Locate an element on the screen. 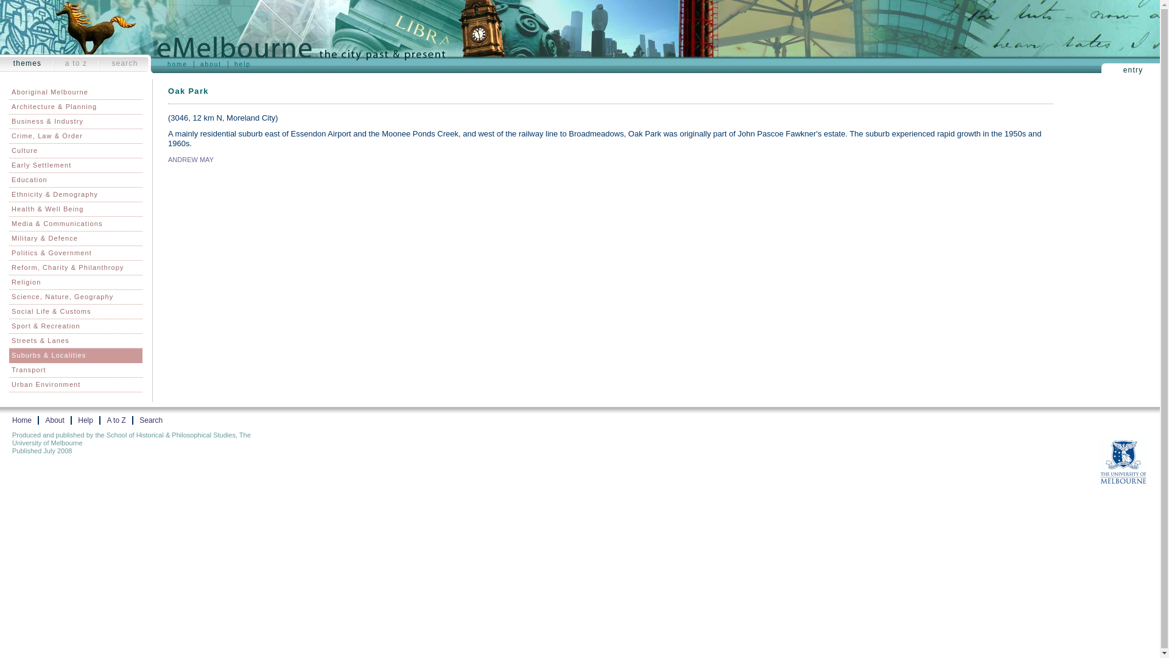 The height and width of the screenshot is (658, 1169). Urban Environment is located at coordinates (75, 385).